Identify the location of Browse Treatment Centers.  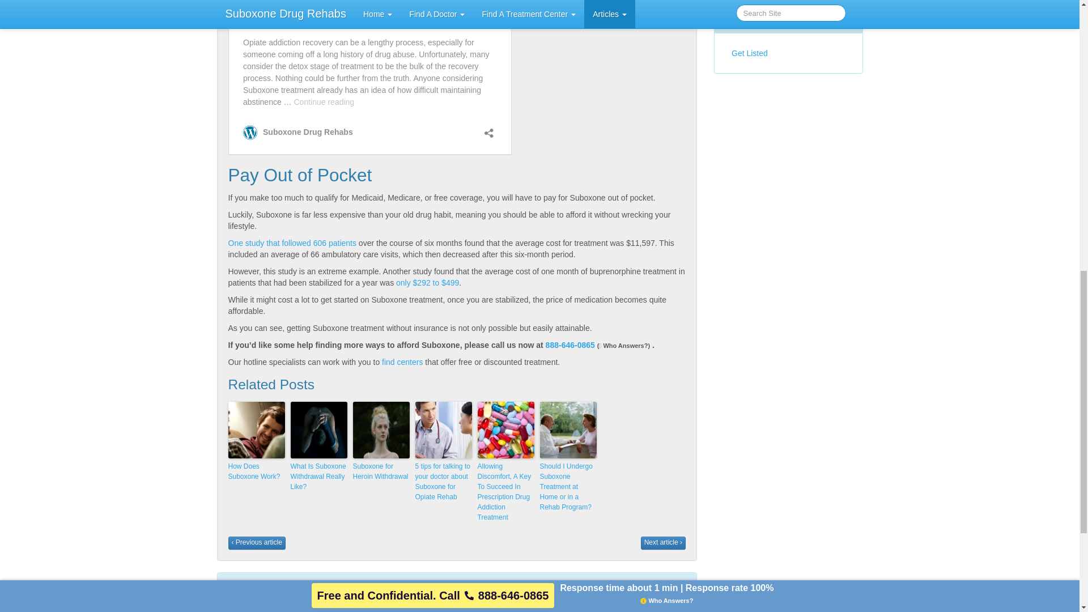
(424, 609).